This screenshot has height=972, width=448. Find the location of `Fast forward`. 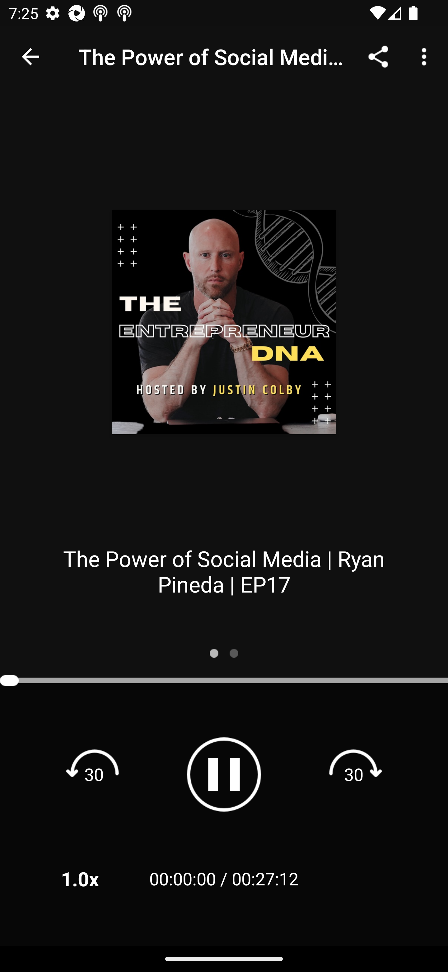

Fast forward is located at coordinates (354, 774).